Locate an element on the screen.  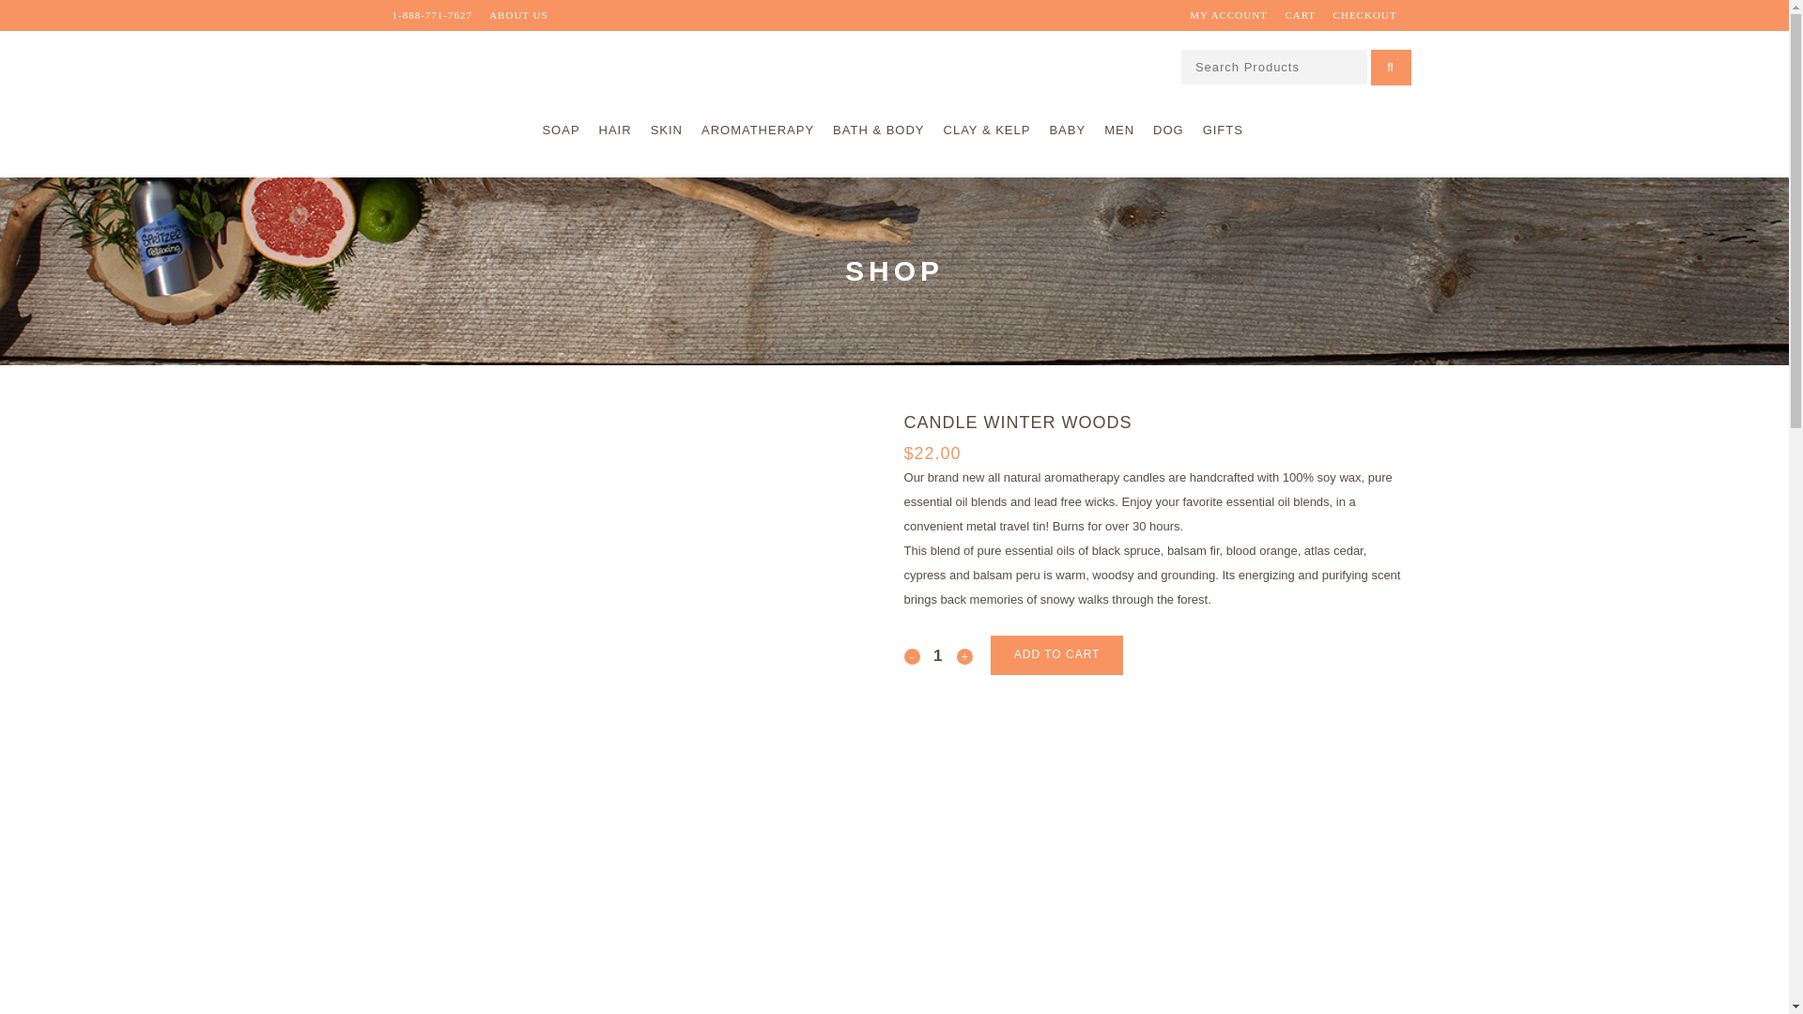
- is located at coordinates (912, 655).